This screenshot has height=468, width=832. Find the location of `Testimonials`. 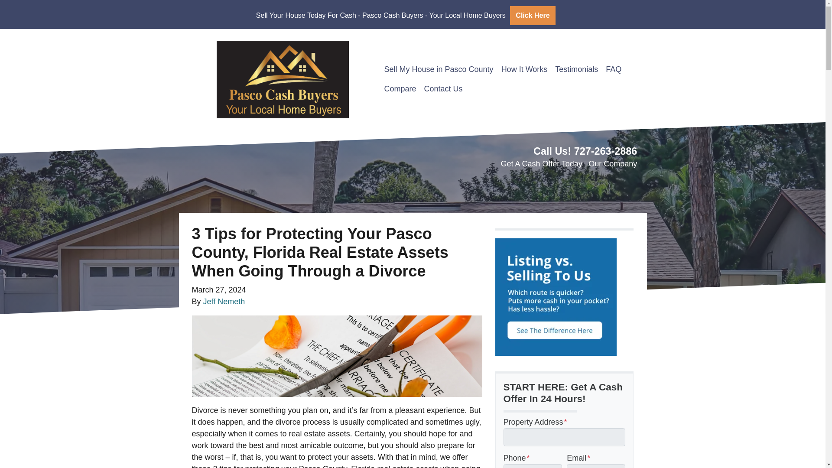

Testimonials is located at coordinates (576, 69).